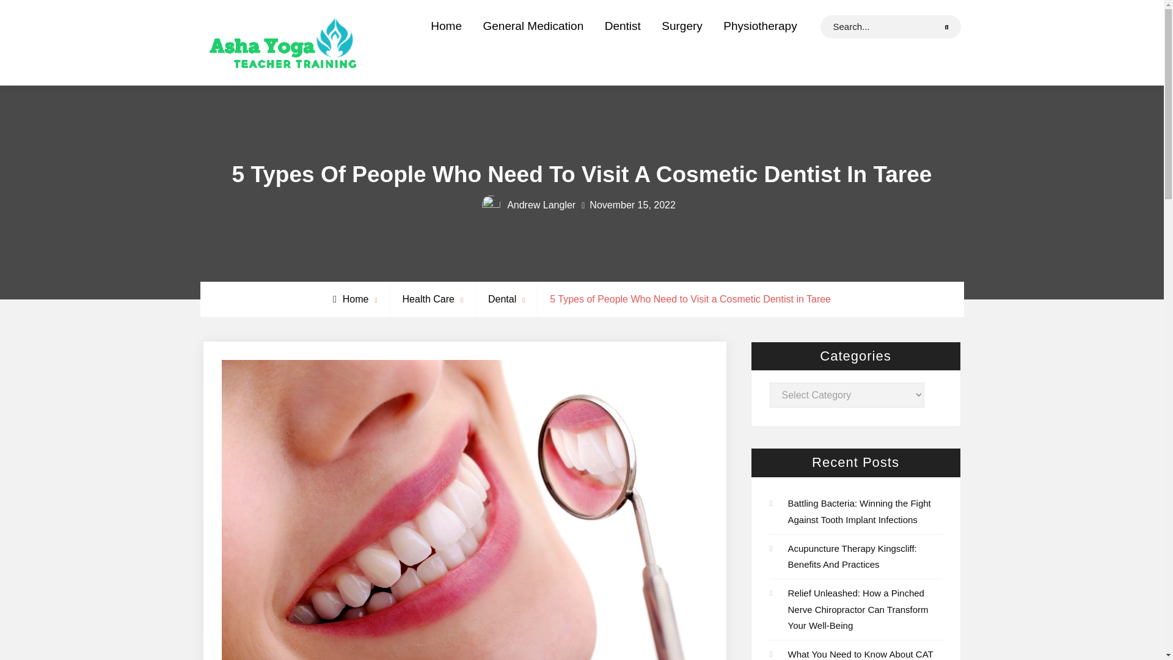 The image size is (1173, 660). I want to click on Health Care, so click(428, 298).